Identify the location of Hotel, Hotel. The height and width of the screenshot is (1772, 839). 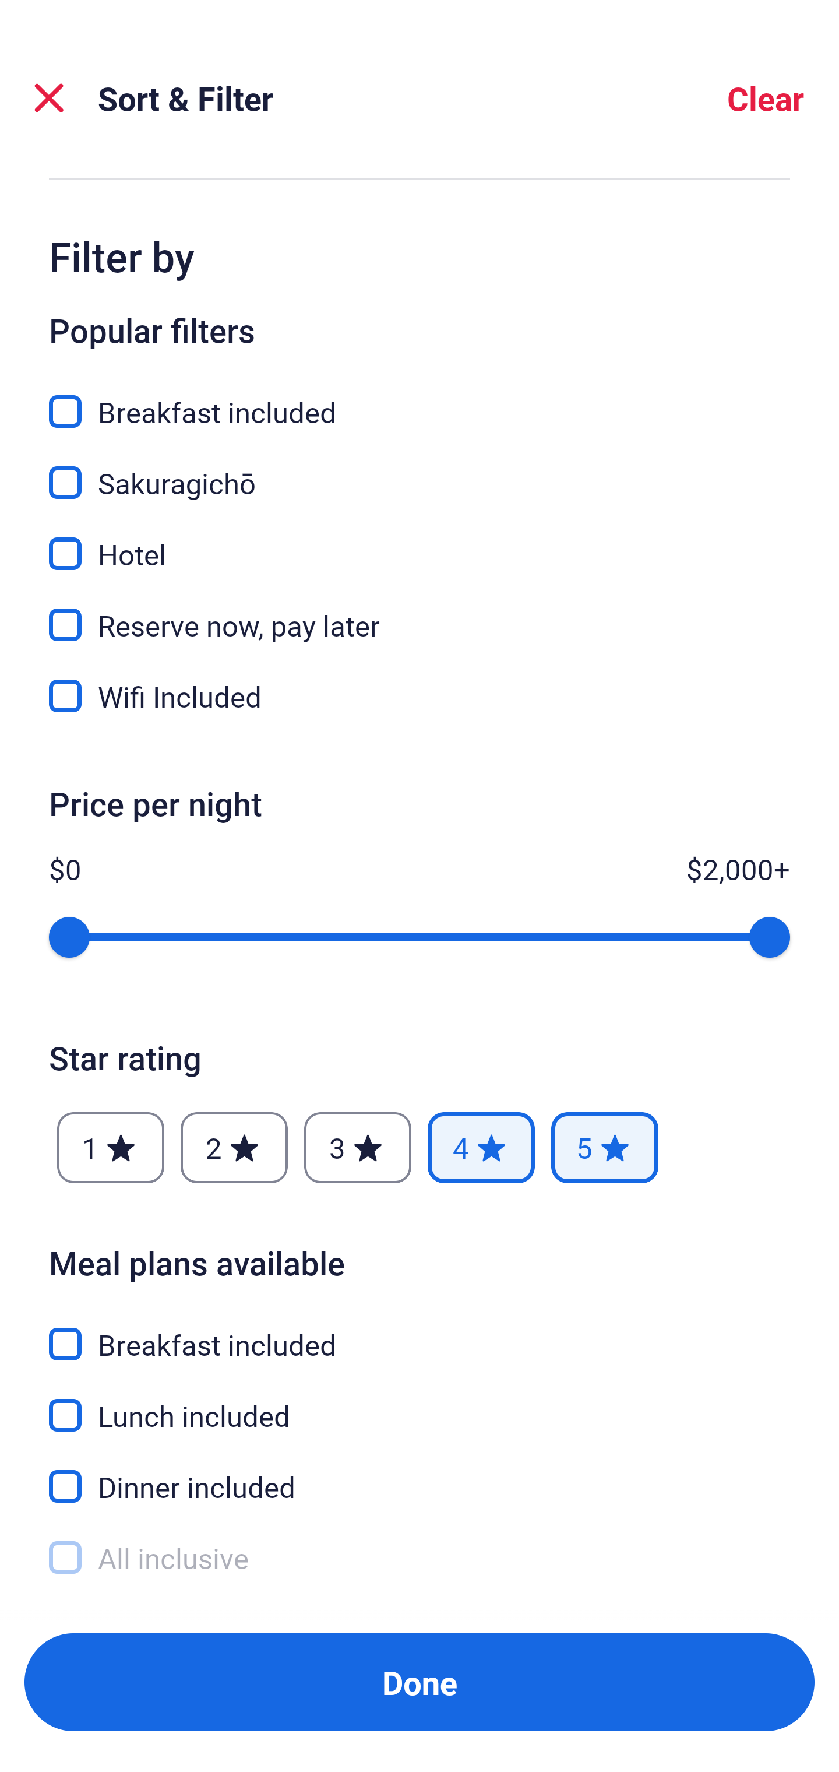
(419, 540).